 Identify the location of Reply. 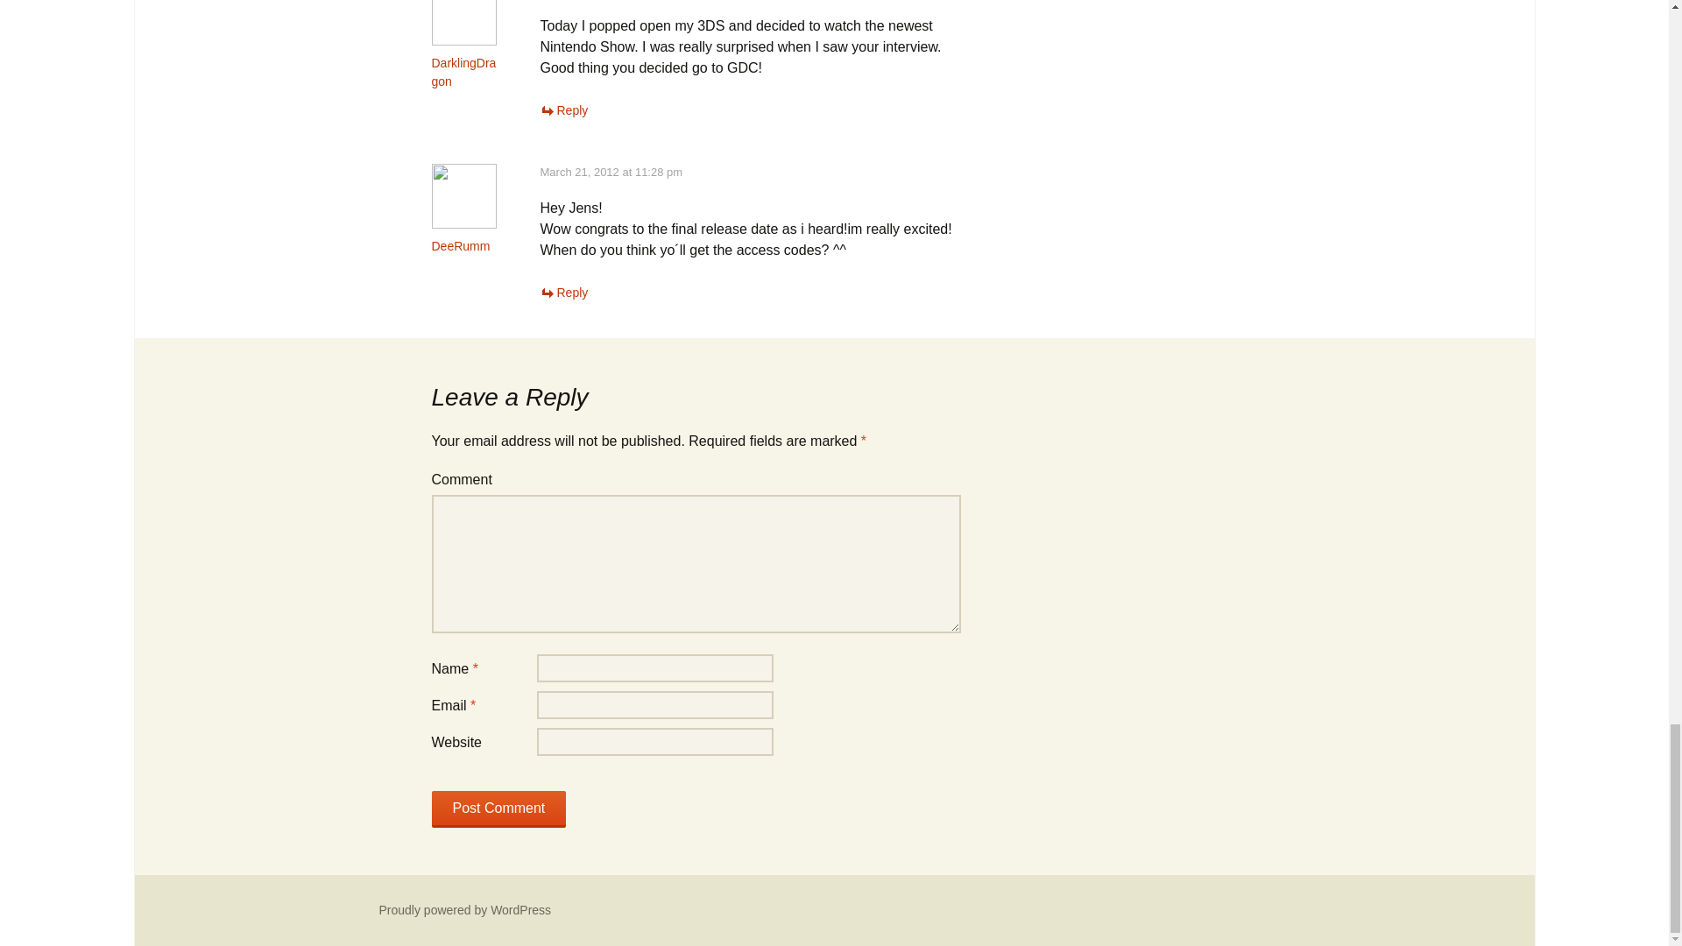
(563, 293).